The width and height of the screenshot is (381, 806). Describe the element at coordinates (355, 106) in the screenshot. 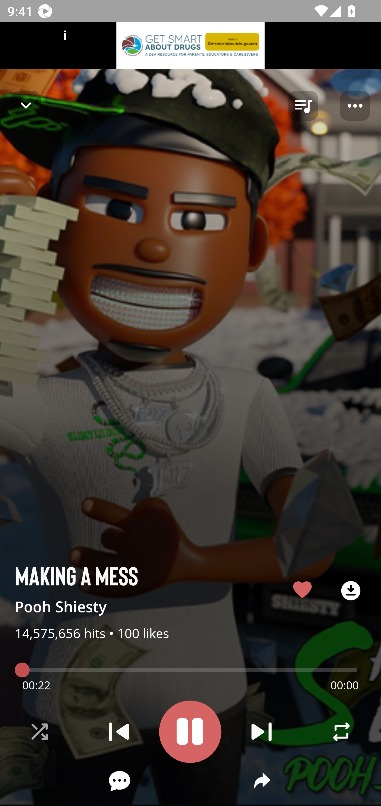

I see `Player options` at that location.